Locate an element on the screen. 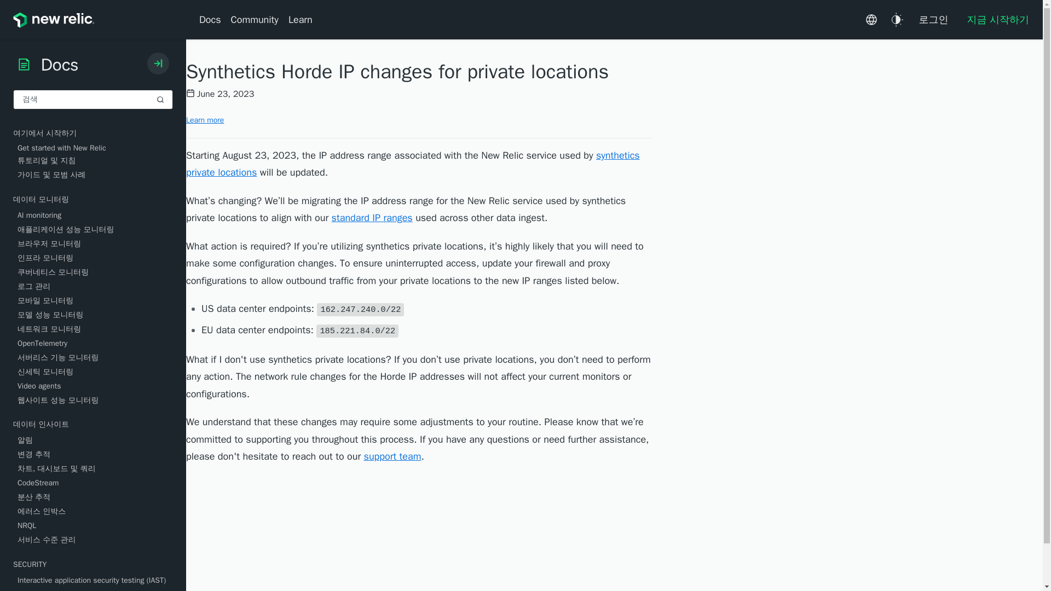 This screenshot has height=591, width=1051. Docs is located at coordinates (212, 20).